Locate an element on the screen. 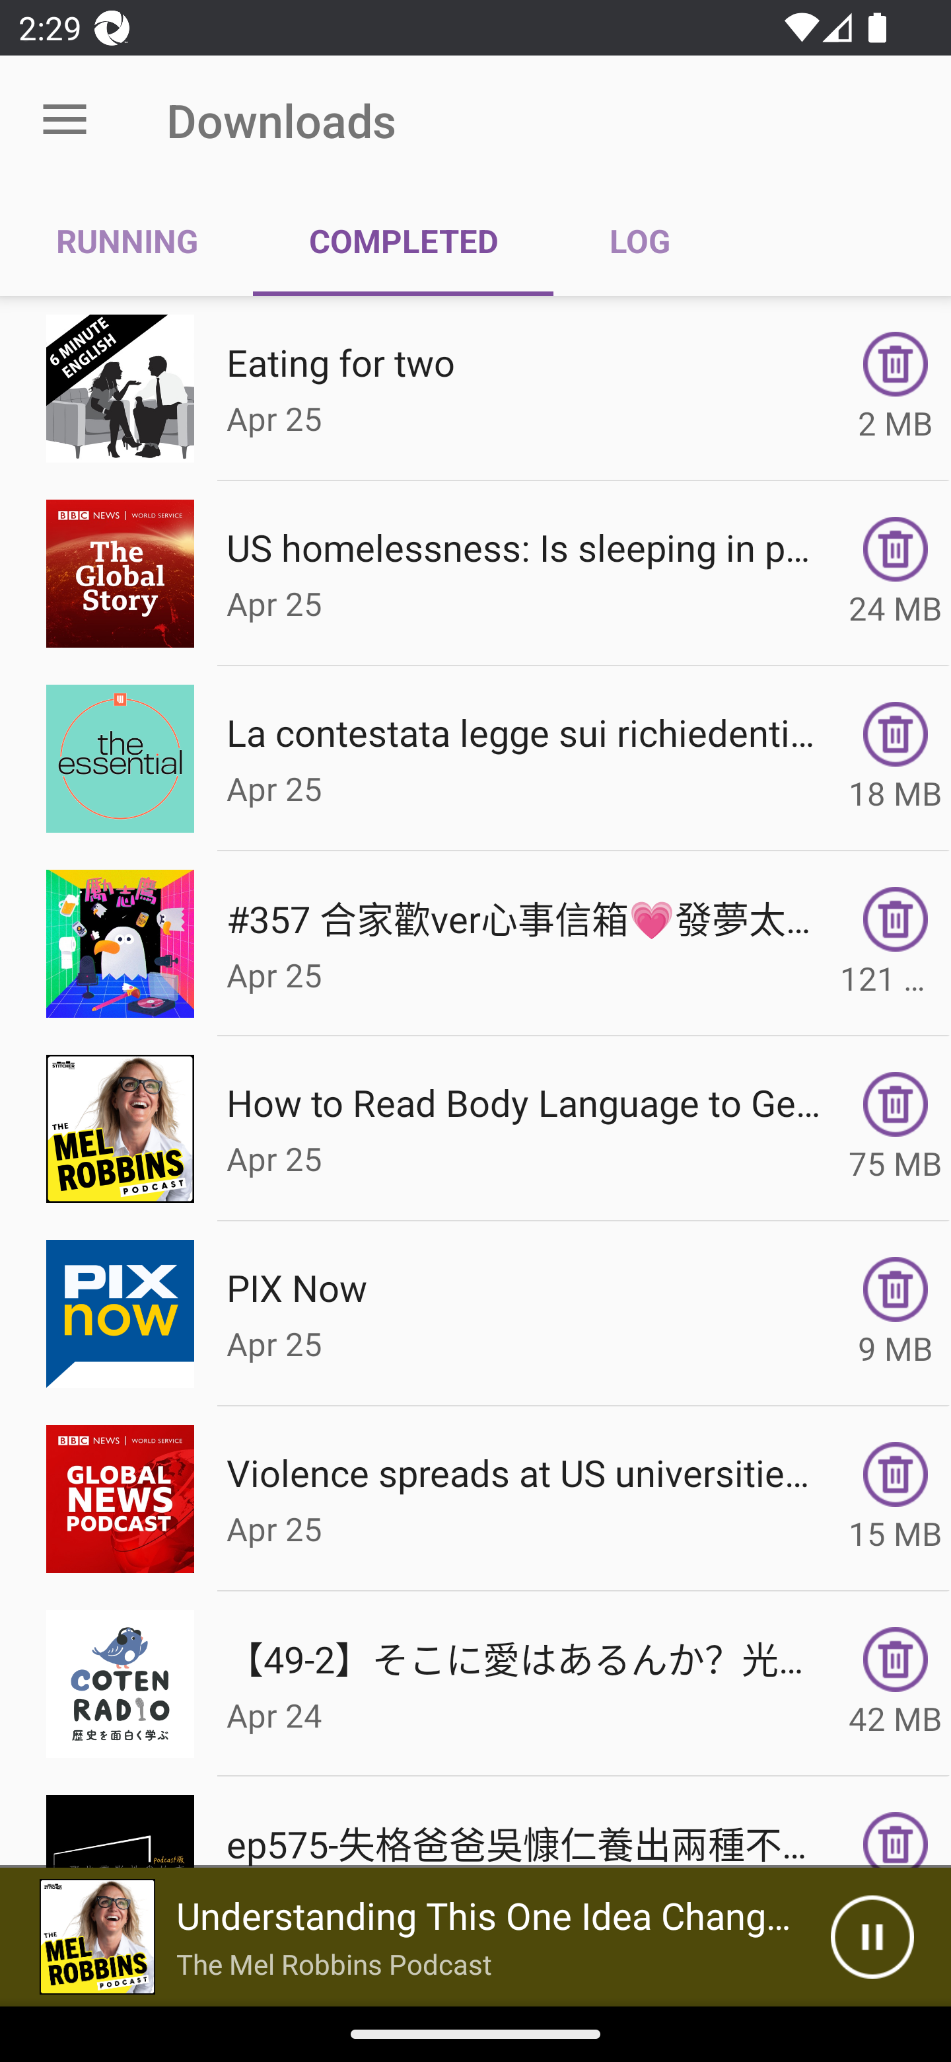  Remove Episode is located at coordinates (896, 1474).